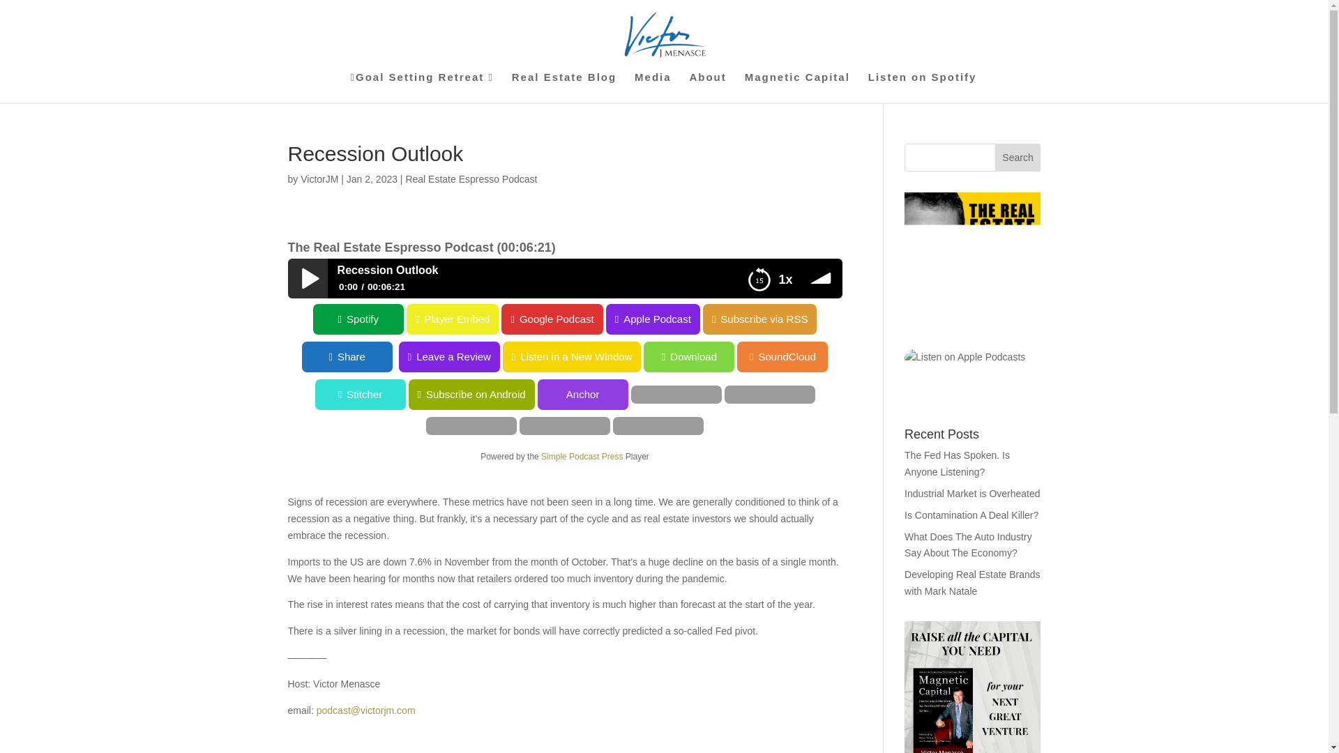  What do you see at coordinates (707, 87) in the screenshot?
I see `About` at bounding box center [707, 87].